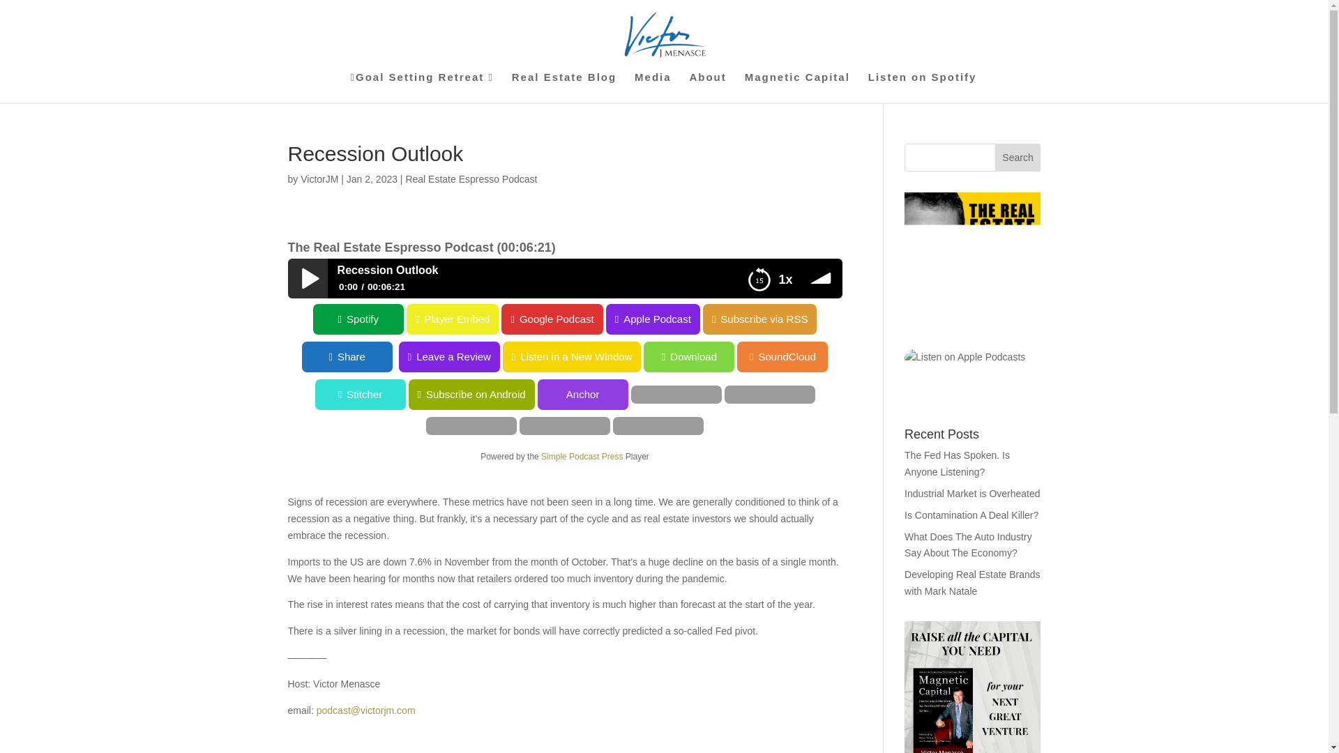  What do you see at coordinates (707, 87) in the screenshot?
I see `About` at bounding box center [707, 87].